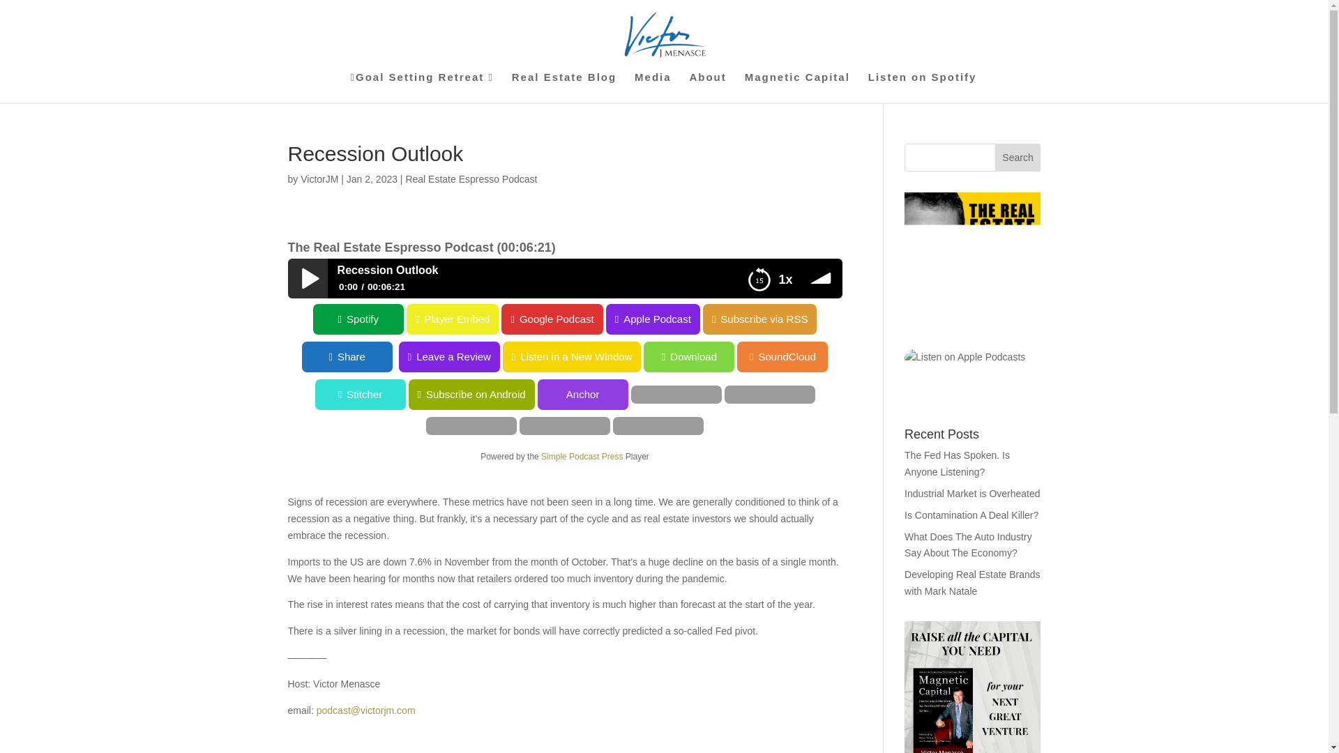  What do you see at coordinates (707, 87) in the screenshot?
I see `About` at bounding box center [707, 87].